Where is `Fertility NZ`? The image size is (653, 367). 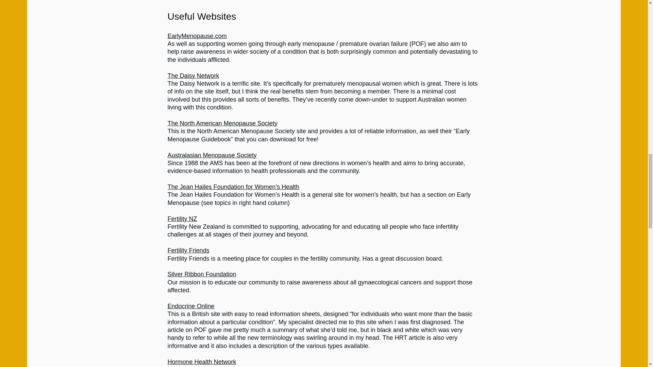
Fertility NZ is located at coordinates (182, 219).